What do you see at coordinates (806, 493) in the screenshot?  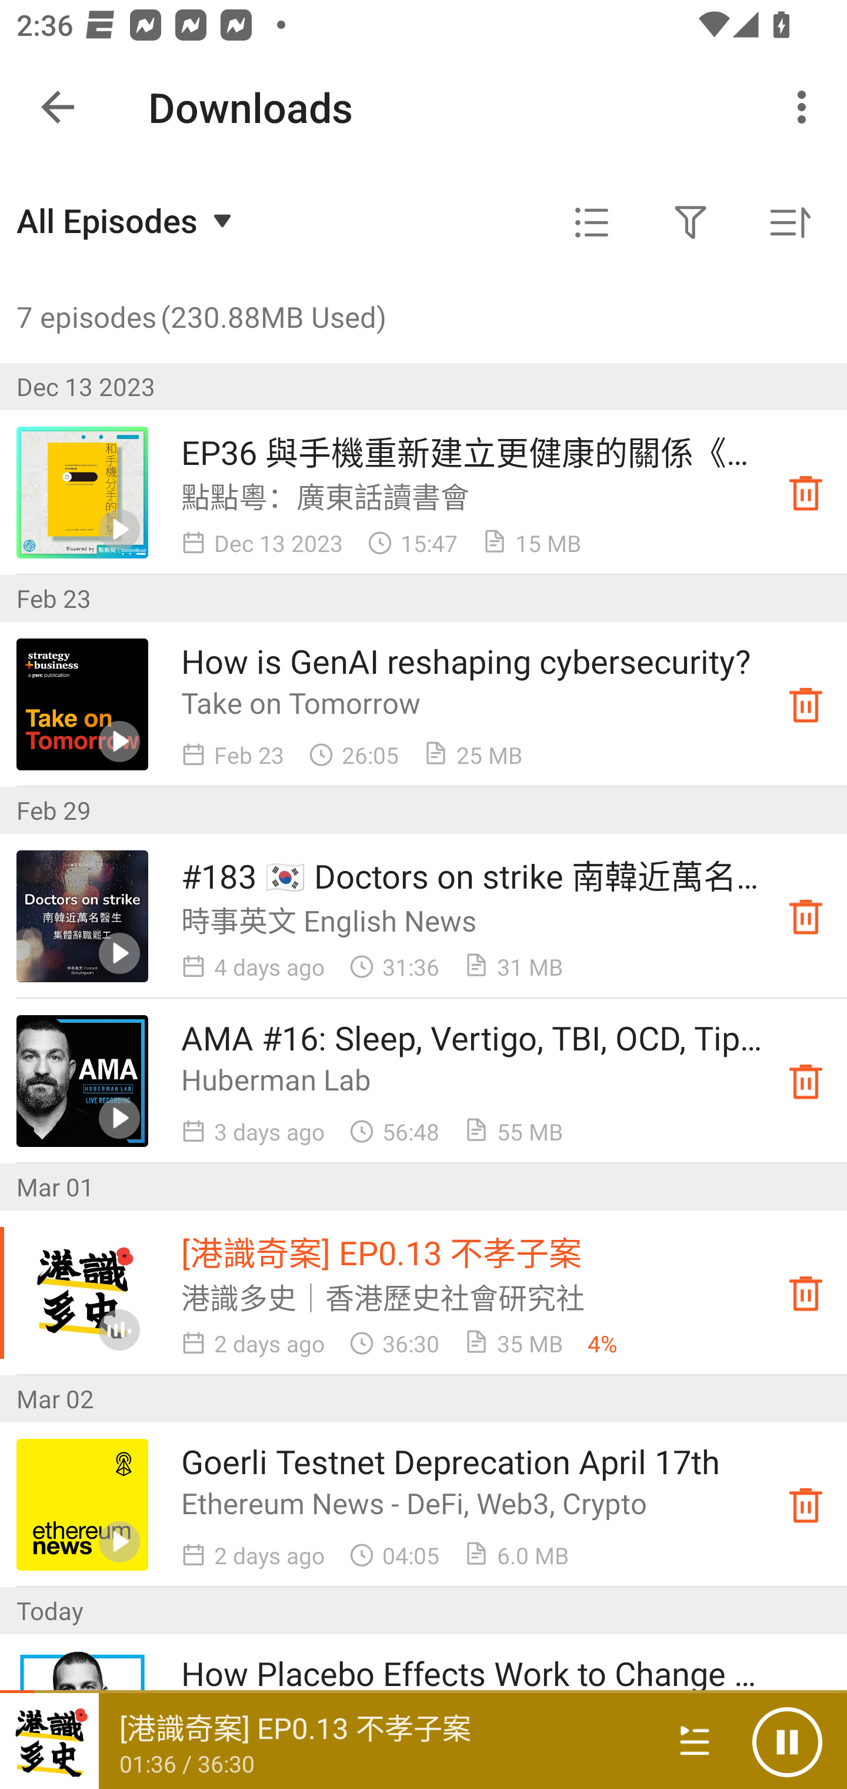 I see `Downloaded` at bounding box center [806, 493].